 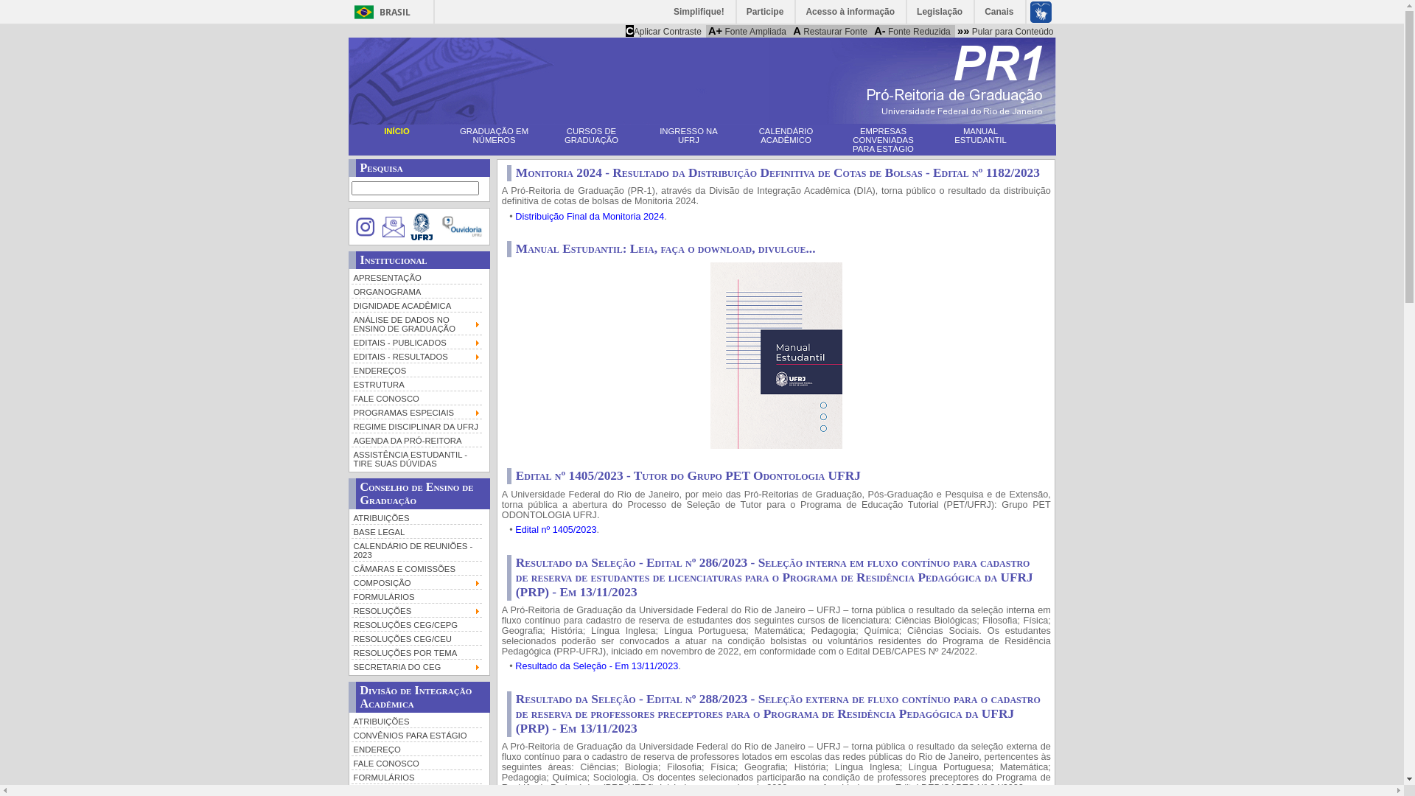 What do you see at coordinates (463, 227) in the screenshot?
I see `Ouvidoria da UFRJ` at bounding box center [463, 227].